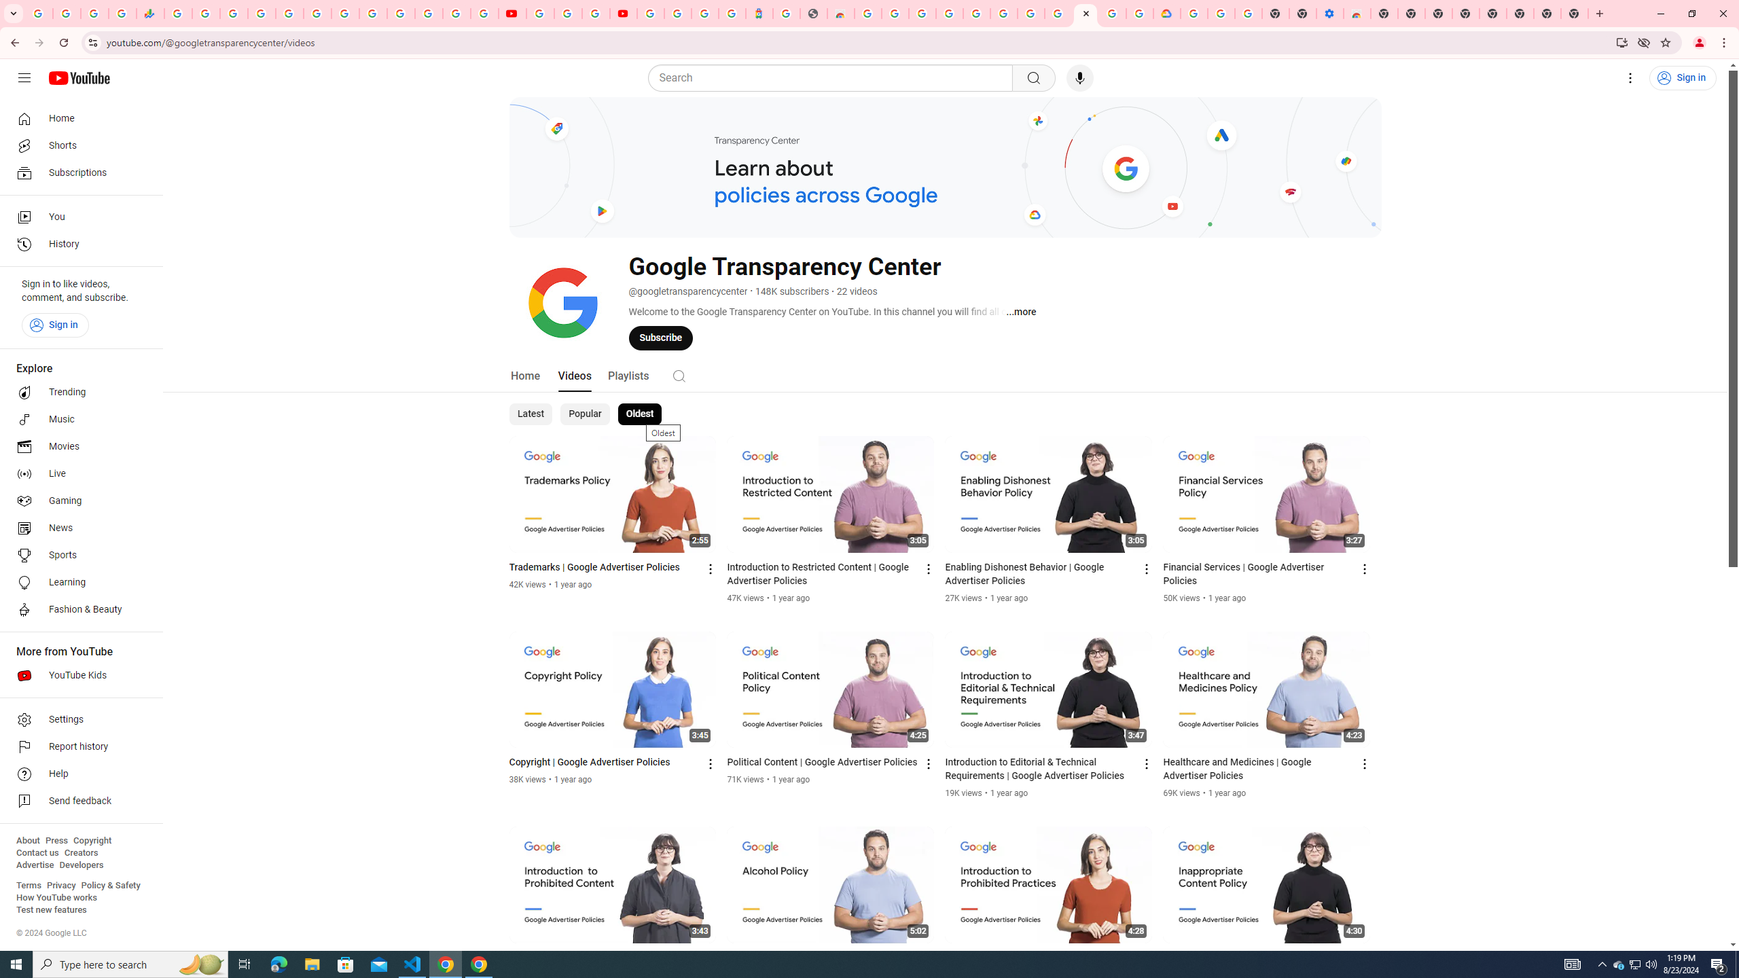  What do you see at coordinates (585, 414) in the screenshot?
I see `Popular` at bounding box center [585, 414].